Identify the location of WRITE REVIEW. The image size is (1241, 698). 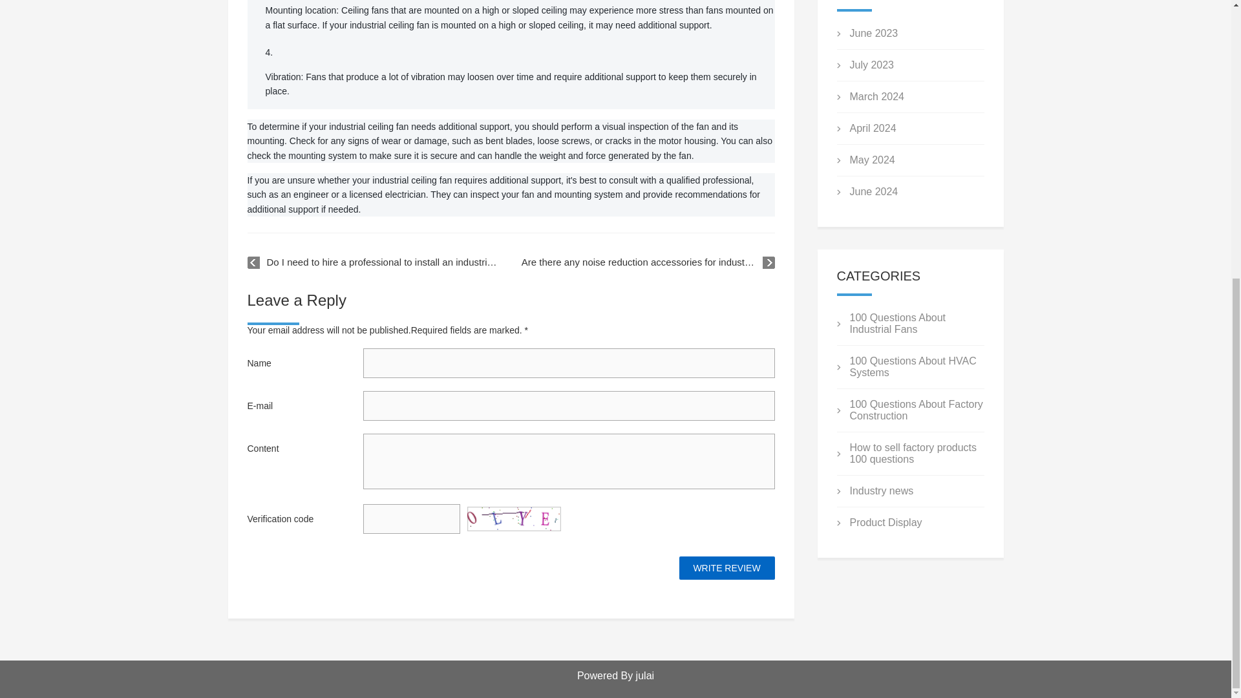
(727, 567).